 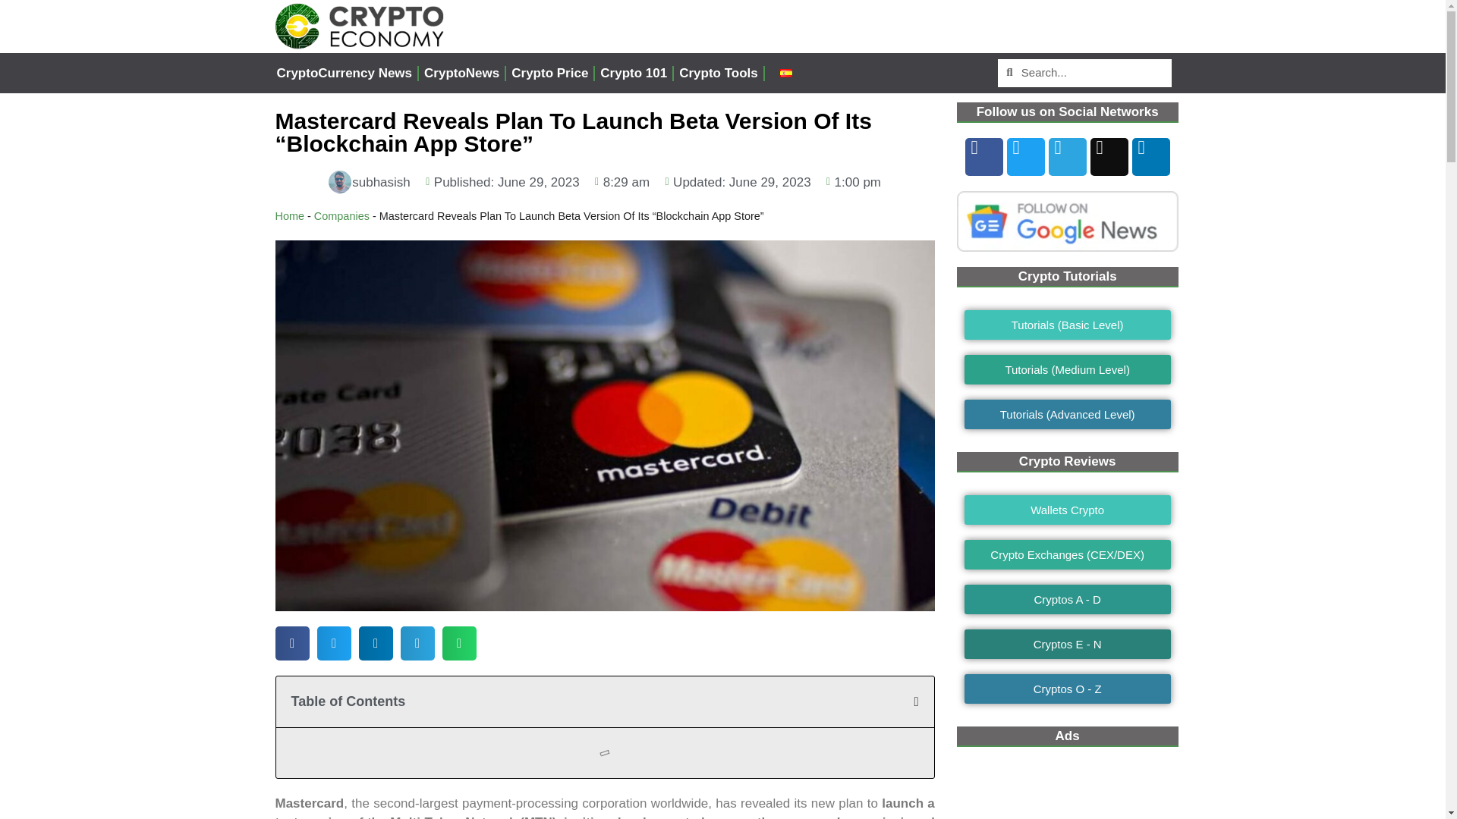 What do you see at coordinates (345, 73) in the screenshot?
I see `CryptoCurrency News` at bounding box center [345, 73].